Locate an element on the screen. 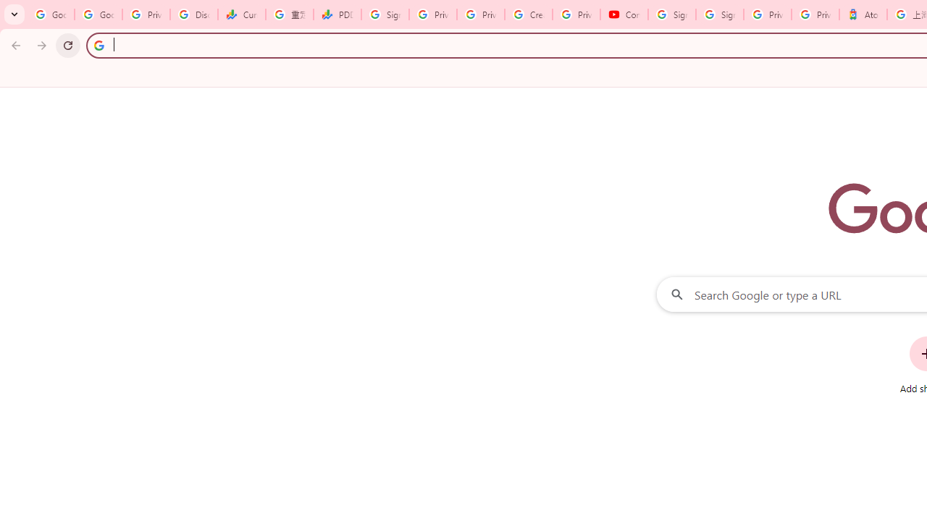  Google Workspace Admin Community is located at coordinates (51, 14).